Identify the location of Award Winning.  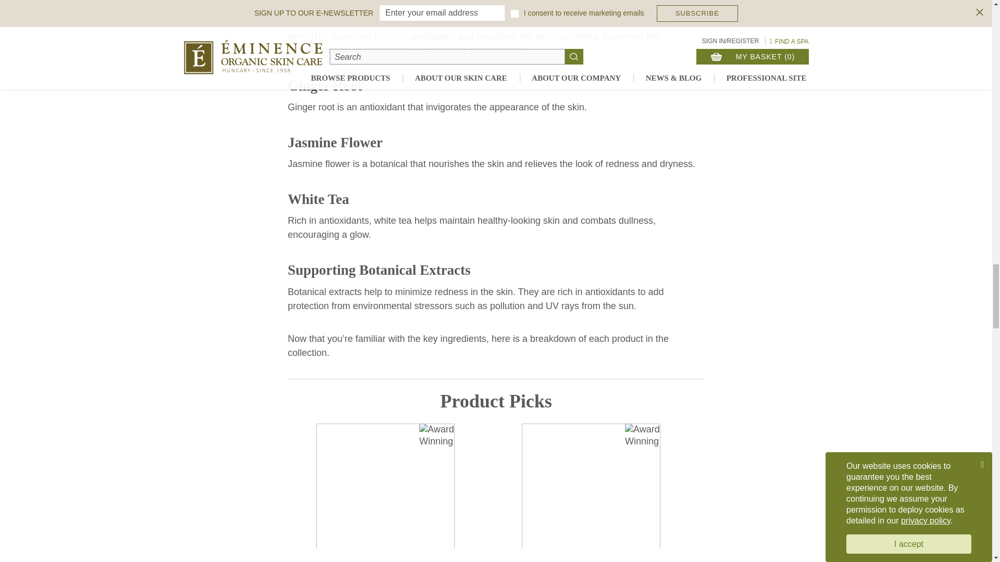
(436, 436).